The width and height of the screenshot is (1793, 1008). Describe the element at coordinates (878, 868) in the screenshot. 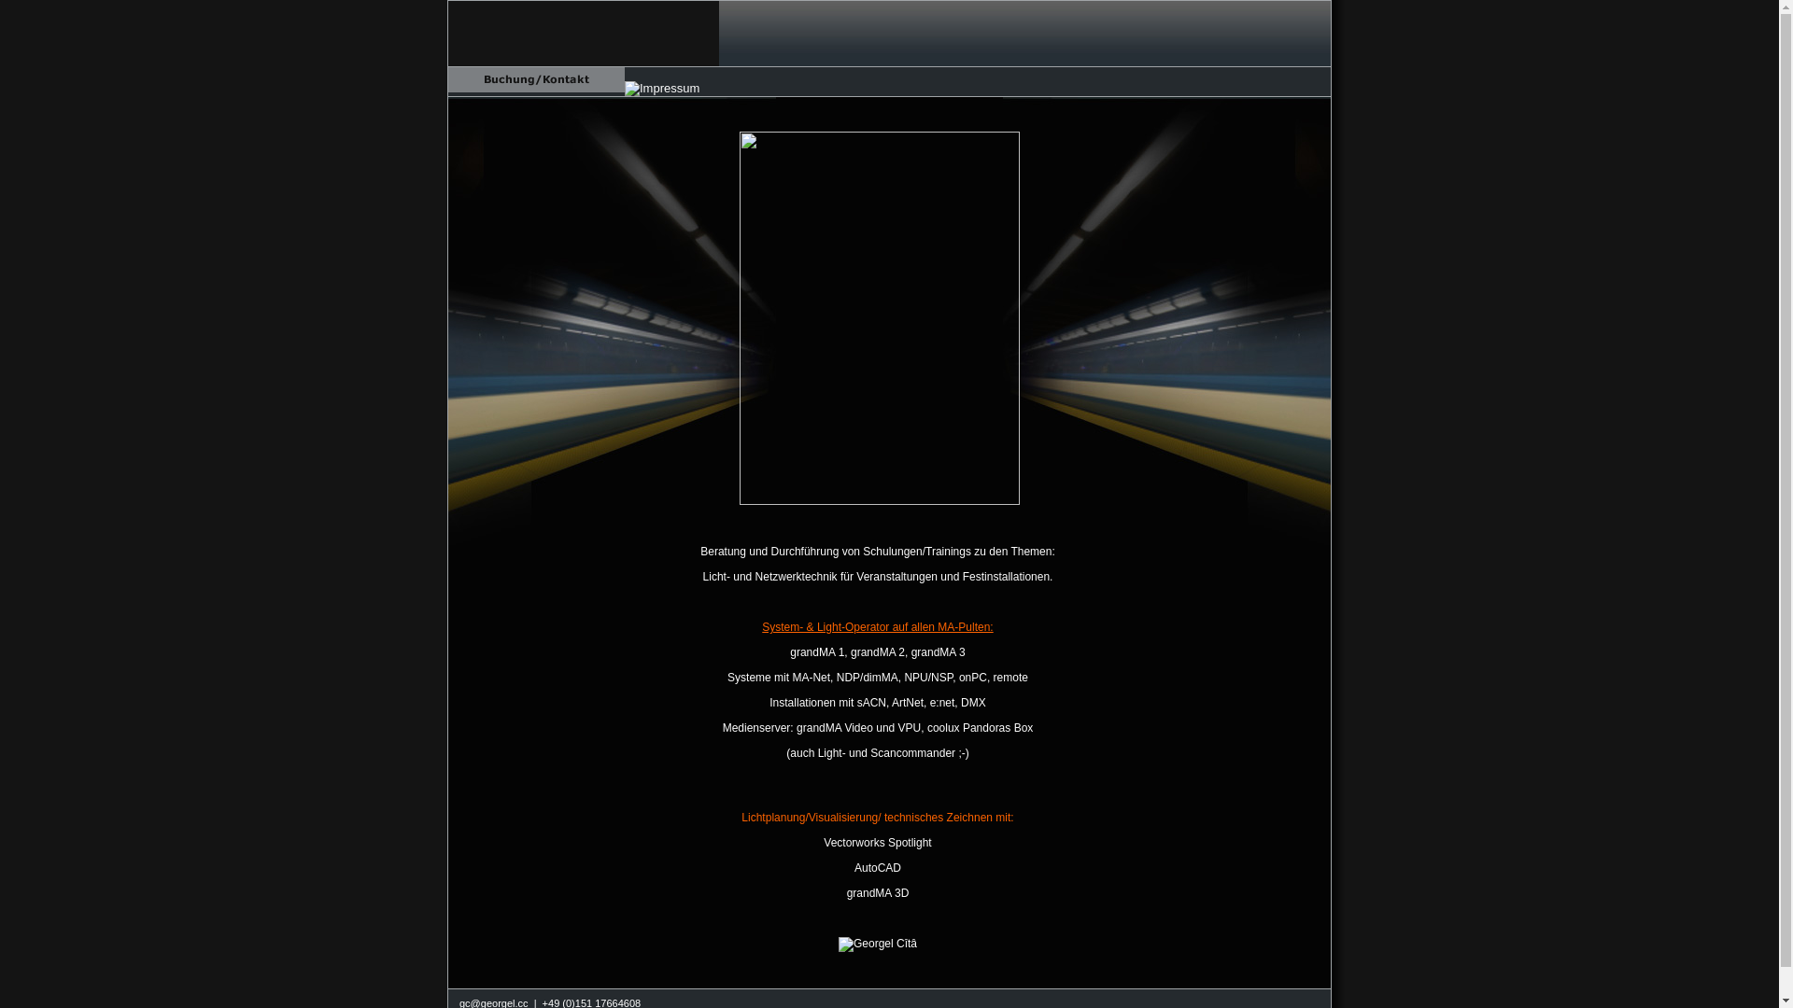

I see `AutoCAD` at that location.